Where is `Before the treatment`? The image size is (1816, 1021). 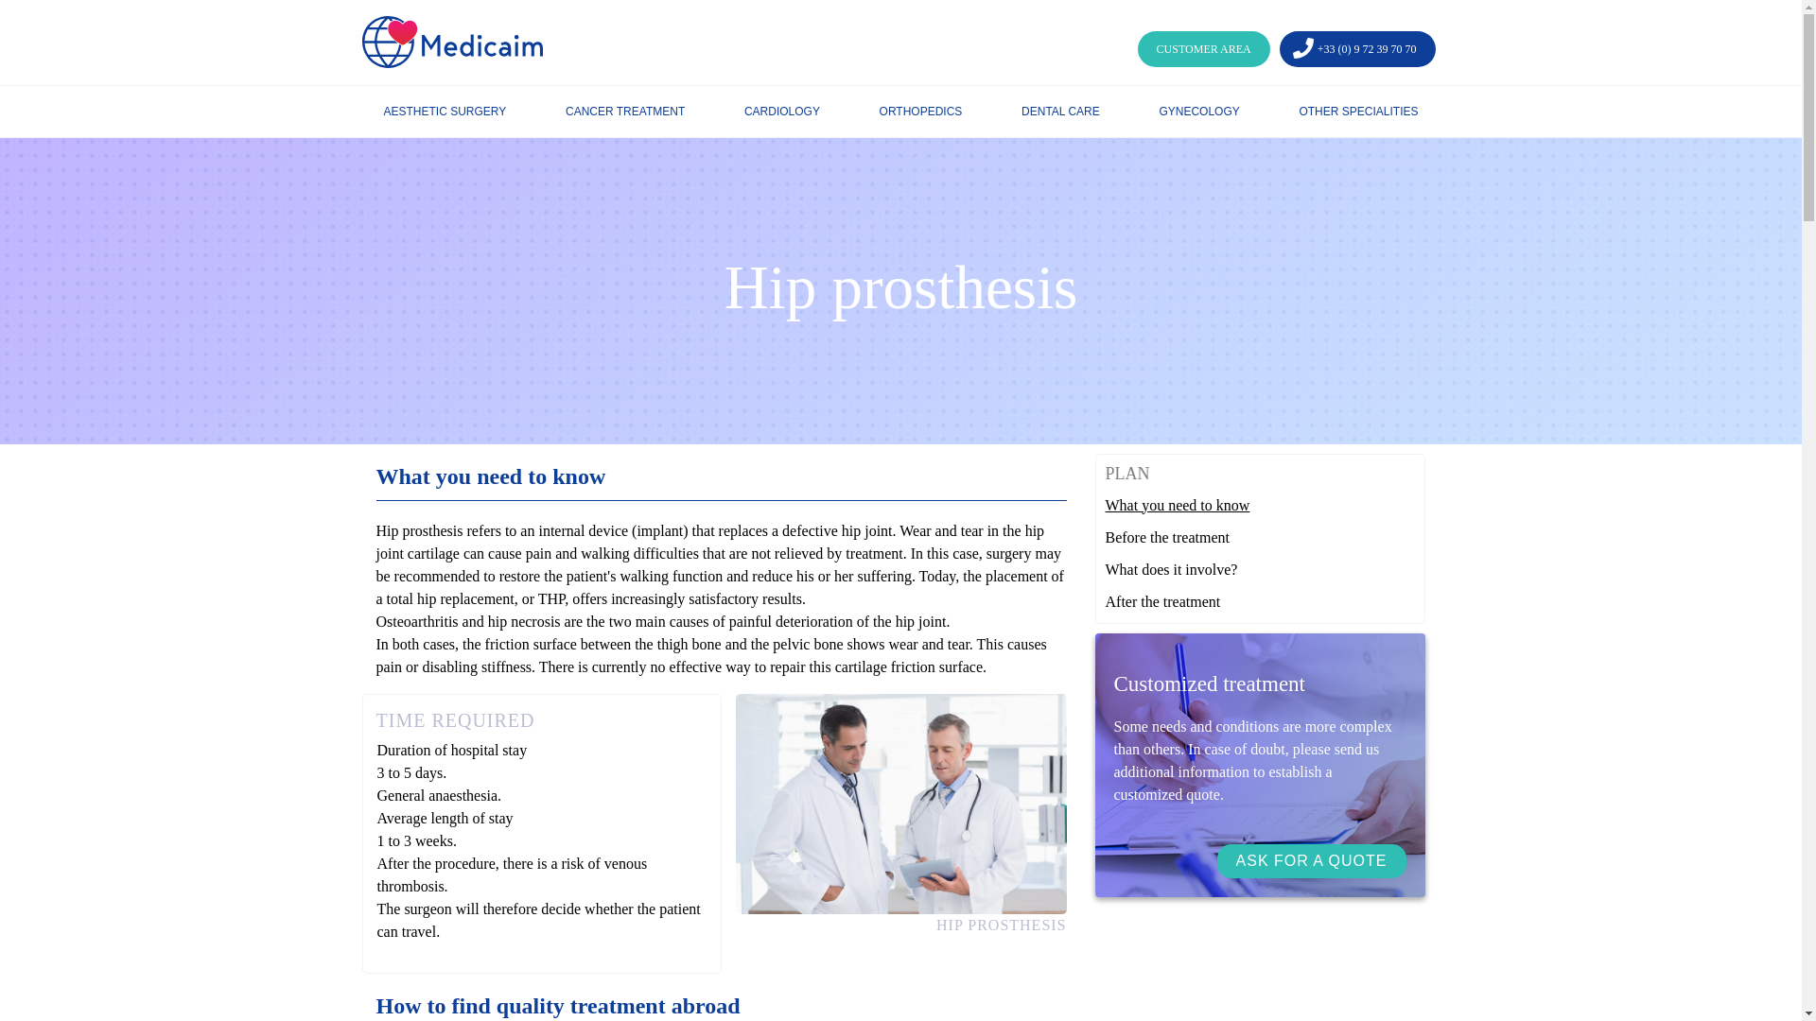 Before the treatment is located at coordinates (1259, 538).